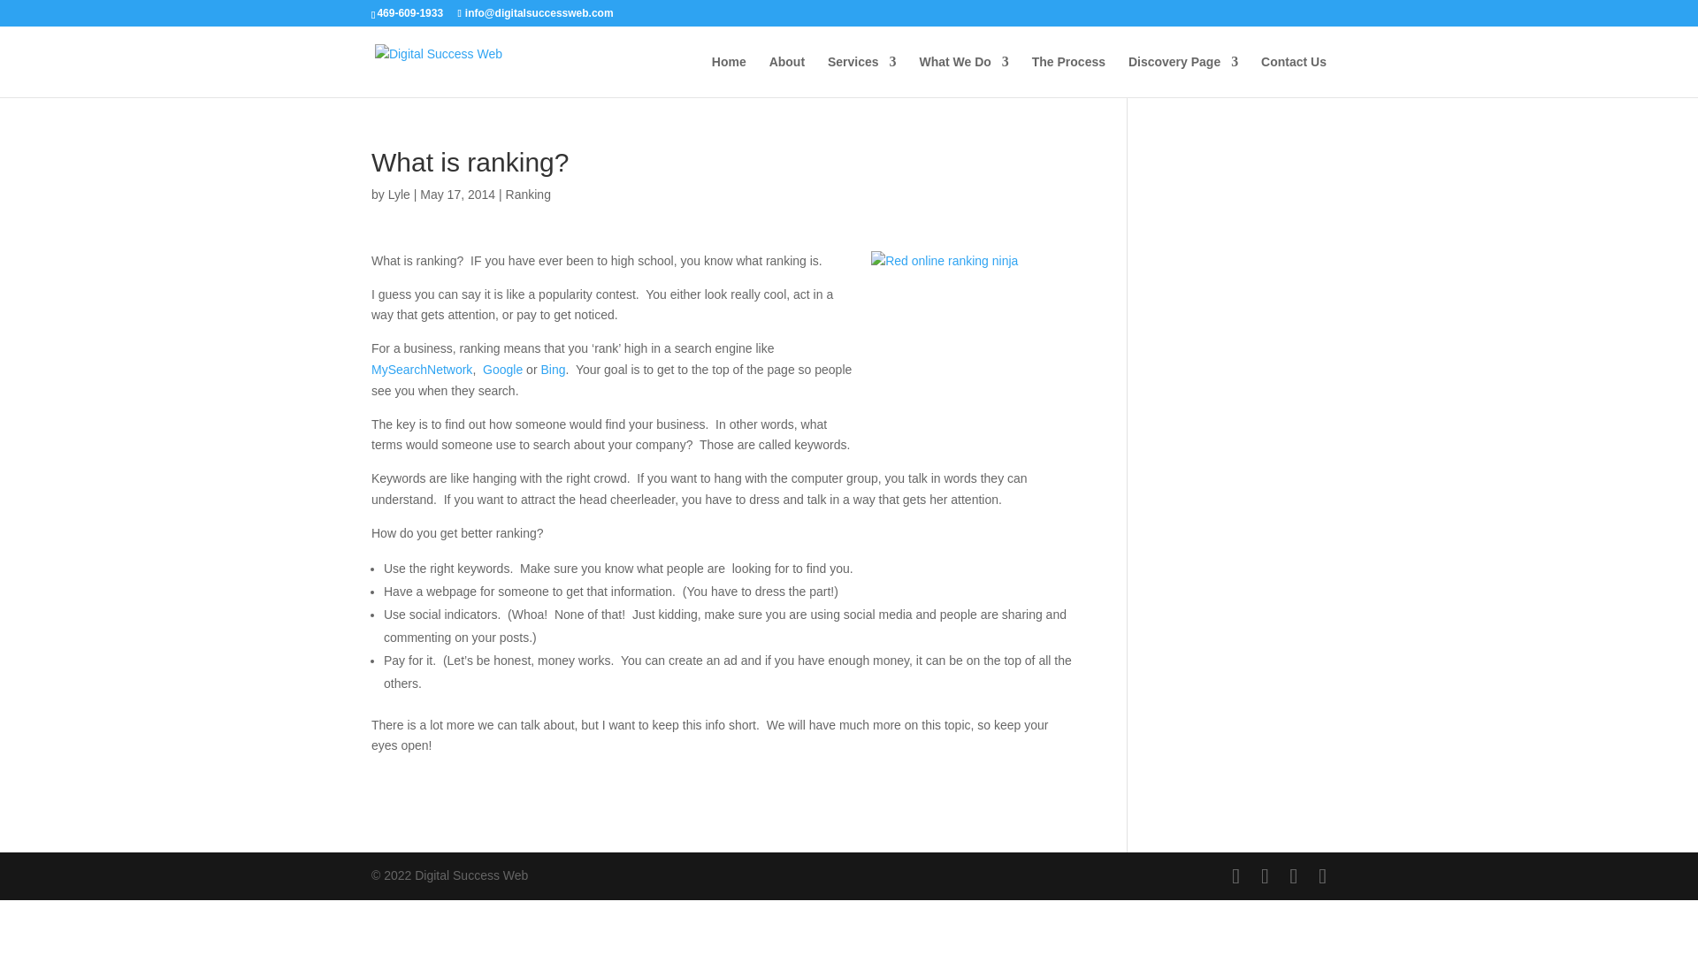  Describe the element at coordinates (963, 76) in the screenshot. I see `What We Do` at that location.